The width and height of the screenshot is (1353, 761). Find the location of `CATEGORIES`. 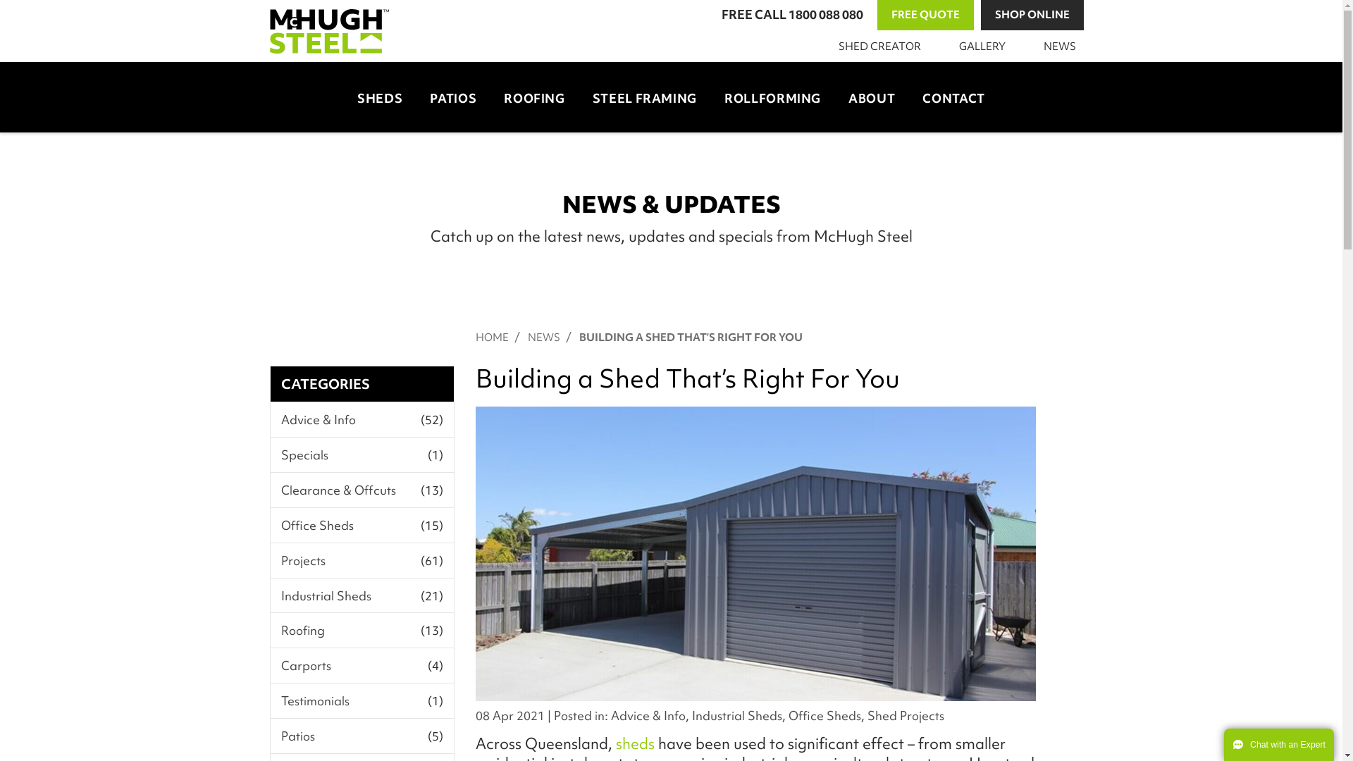

CATEGORIES is located at coordinates (325, 384).